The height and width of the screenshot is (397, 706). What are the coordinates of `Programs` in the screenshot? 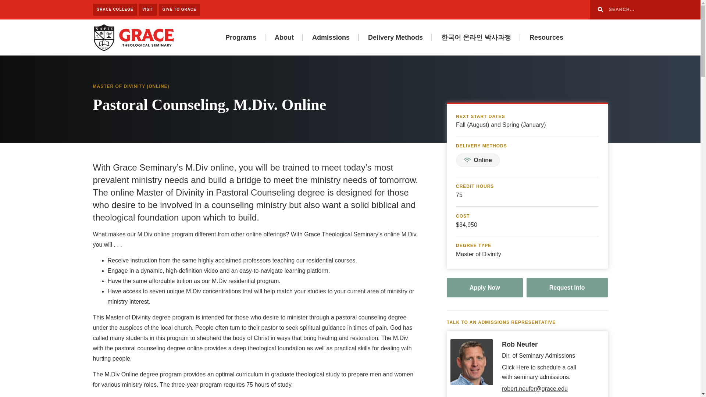 It's located at (240, 37).